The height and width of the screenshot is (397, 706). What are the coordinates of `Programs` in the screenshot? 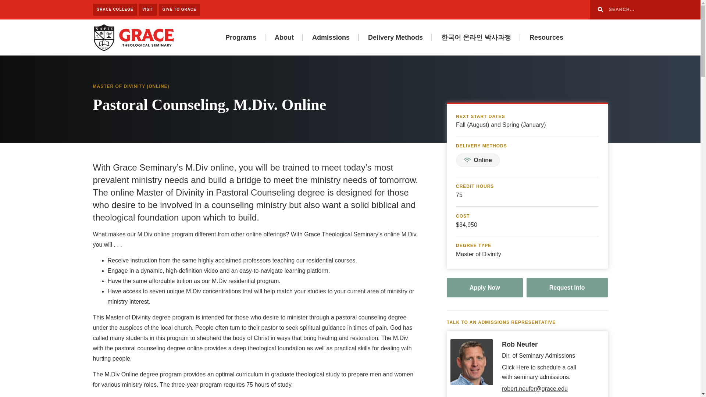 It's located at (240, 37).